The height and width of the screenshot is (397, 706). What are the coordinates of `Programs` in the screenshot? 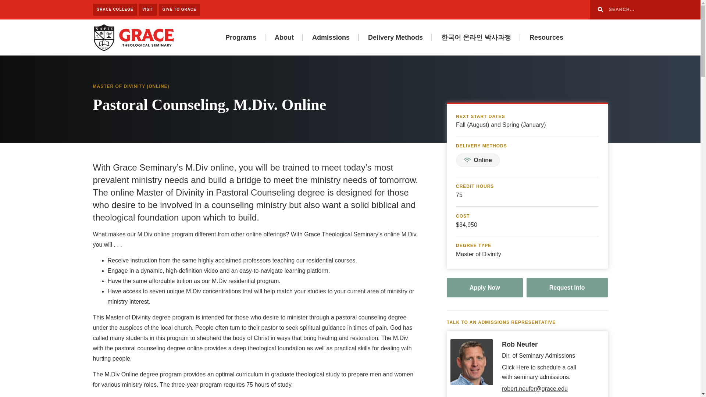 It's located at (240, 37).